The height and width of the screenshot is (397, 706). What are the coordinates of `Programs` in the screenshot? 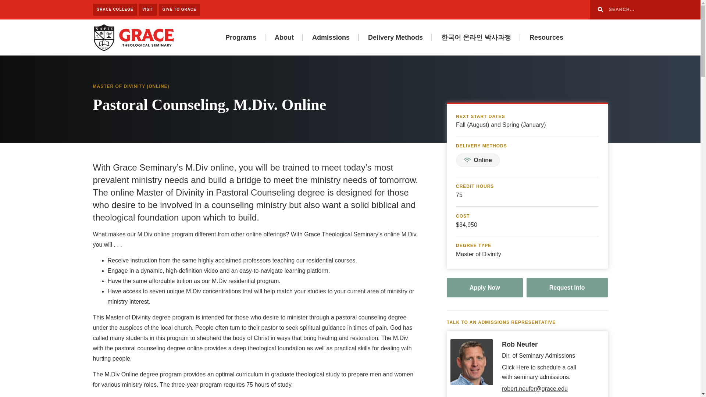 It's located at (240, 37).